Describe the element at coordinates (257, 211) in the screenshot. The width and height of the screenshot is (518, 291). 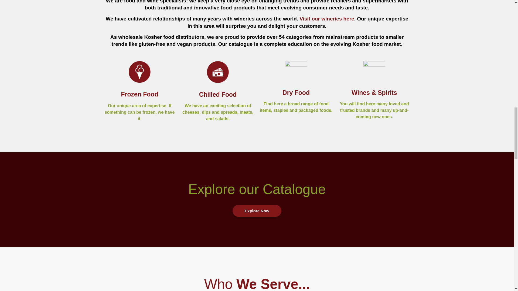
I see `Explore Now` at that location.